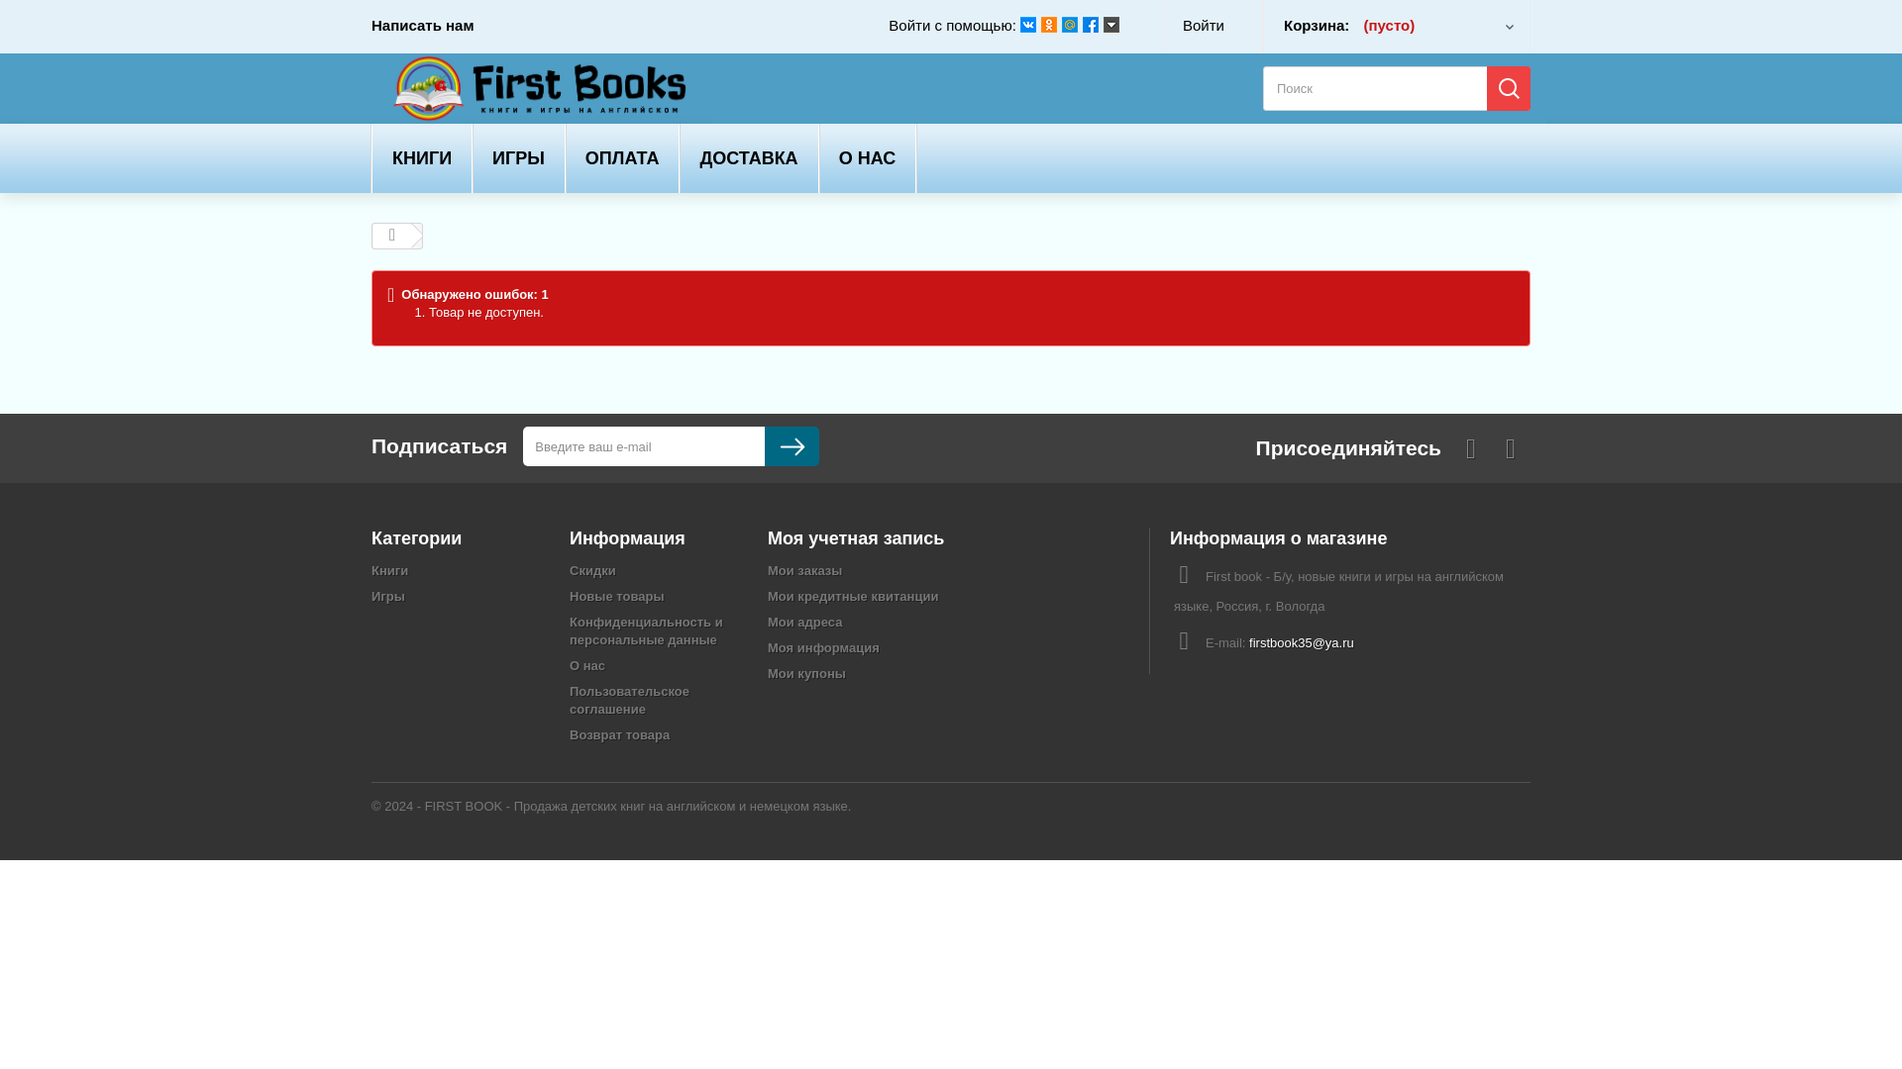 The image size is (1902, 1069). Describe the element at coordinates (1028, 25) in the screenshot. I see `VK` at that location.